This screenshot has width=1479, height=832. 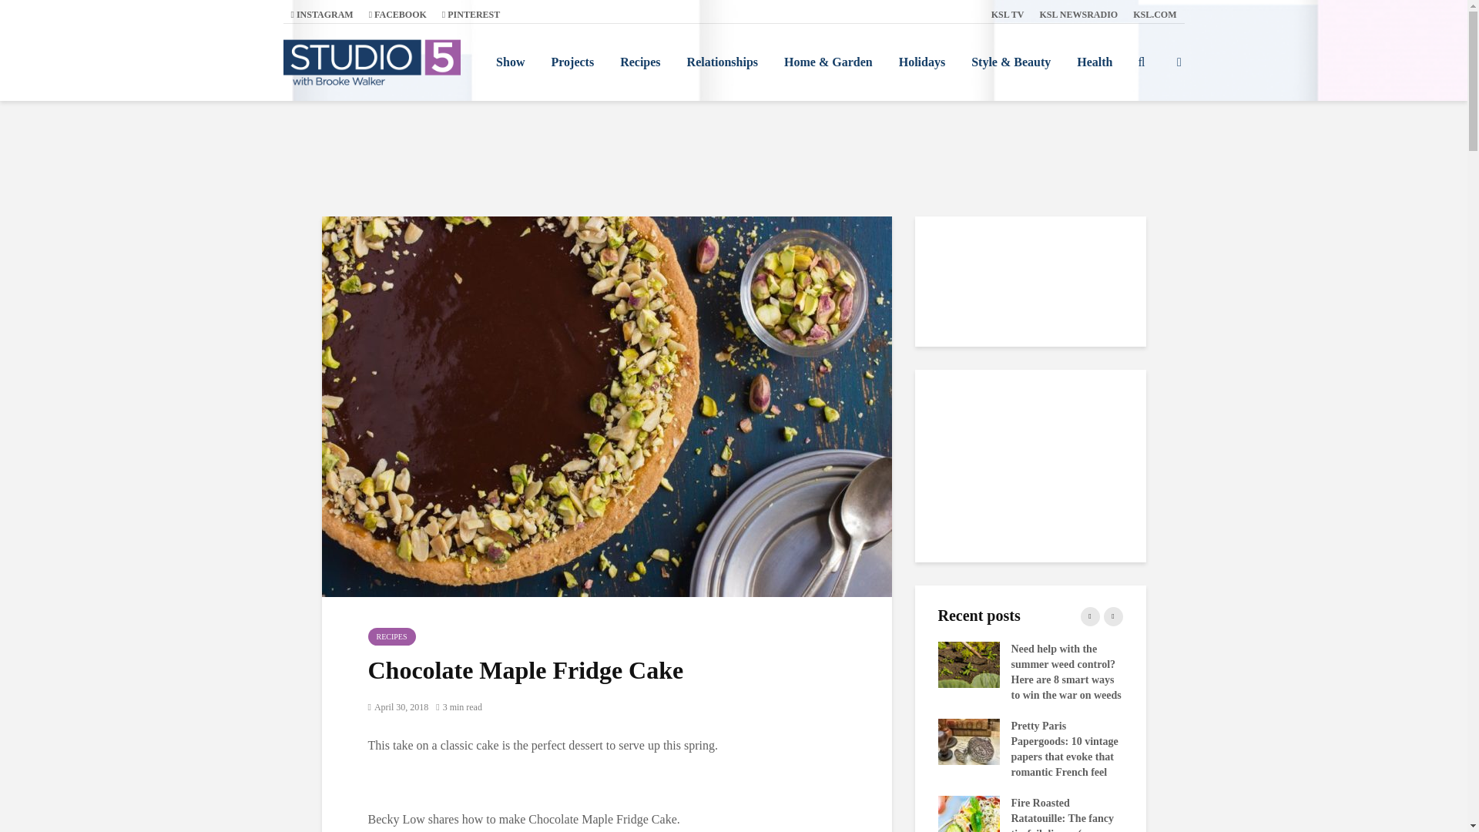 I want to click on Health, so click(x=1094, y=62).